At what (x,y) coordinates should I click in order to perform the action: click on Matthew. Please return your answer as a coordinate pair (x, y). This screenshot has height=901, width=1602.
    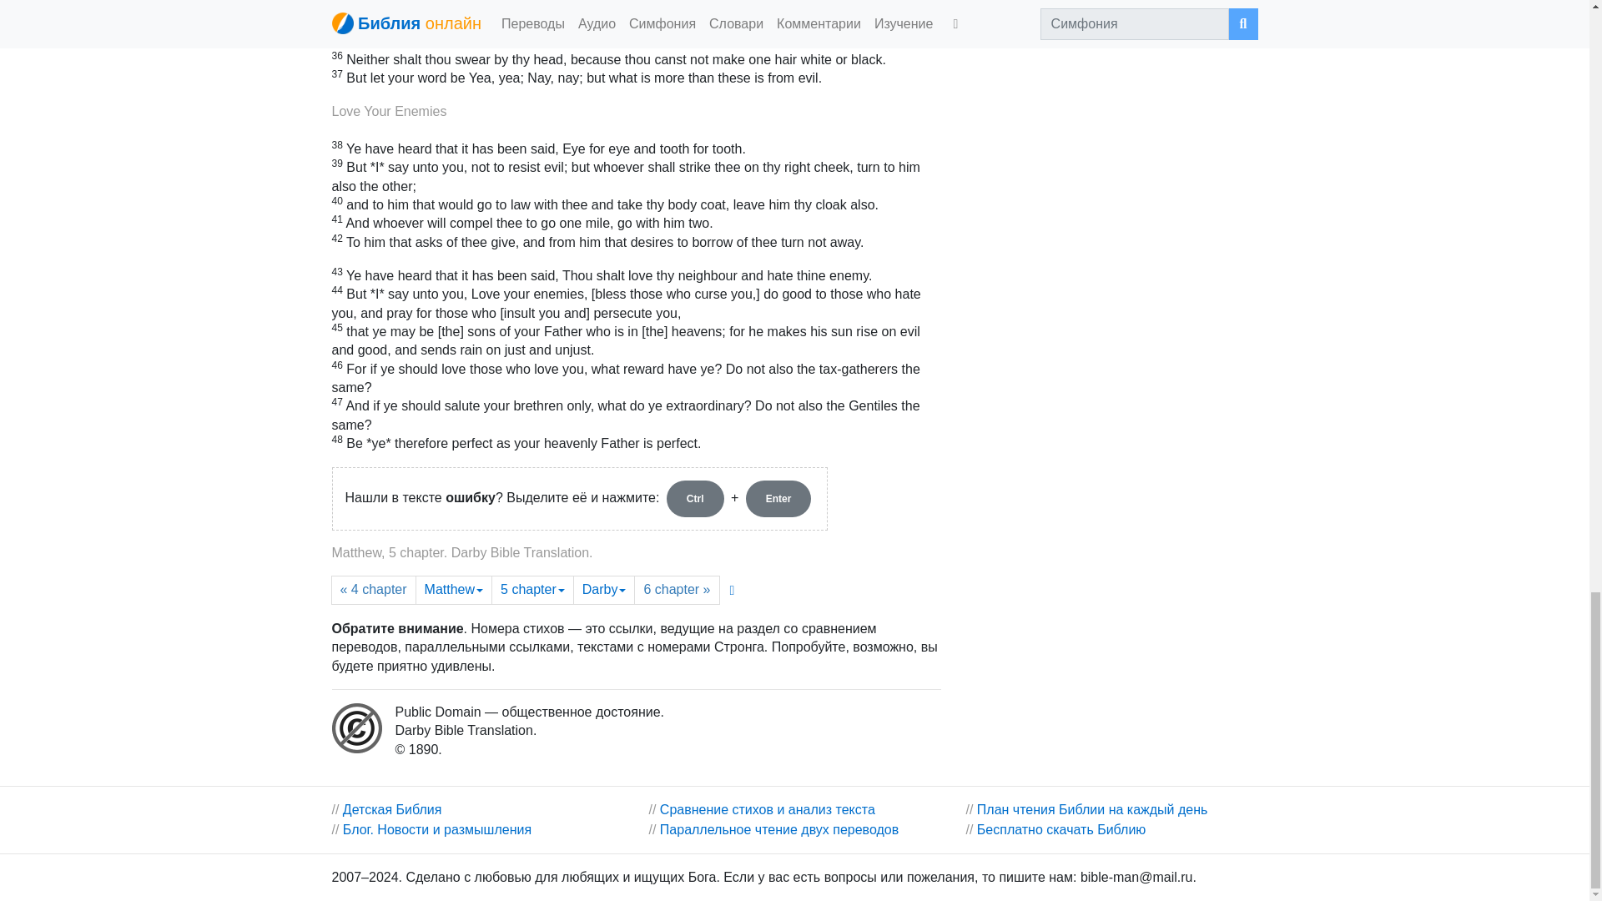
    Looking at the image, I should click on (453, 590).